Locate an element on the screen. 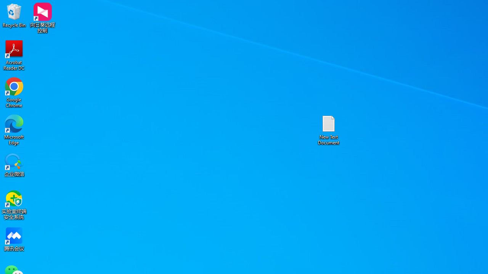 The image size is (488, 274). Visual Studio 2022 is located at coordinates (22, 174).